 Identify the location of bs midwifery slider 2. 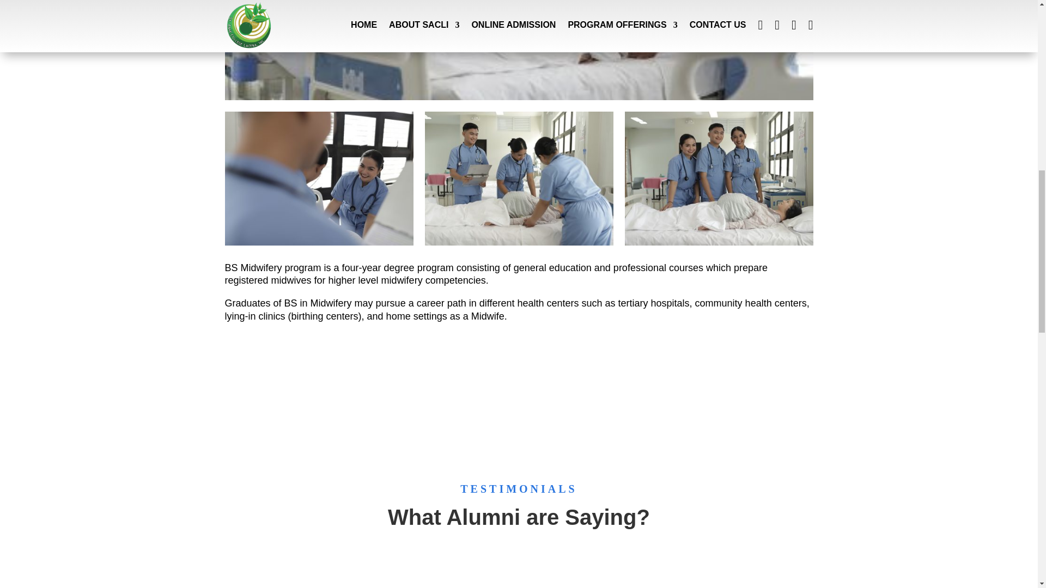
(519, 97).